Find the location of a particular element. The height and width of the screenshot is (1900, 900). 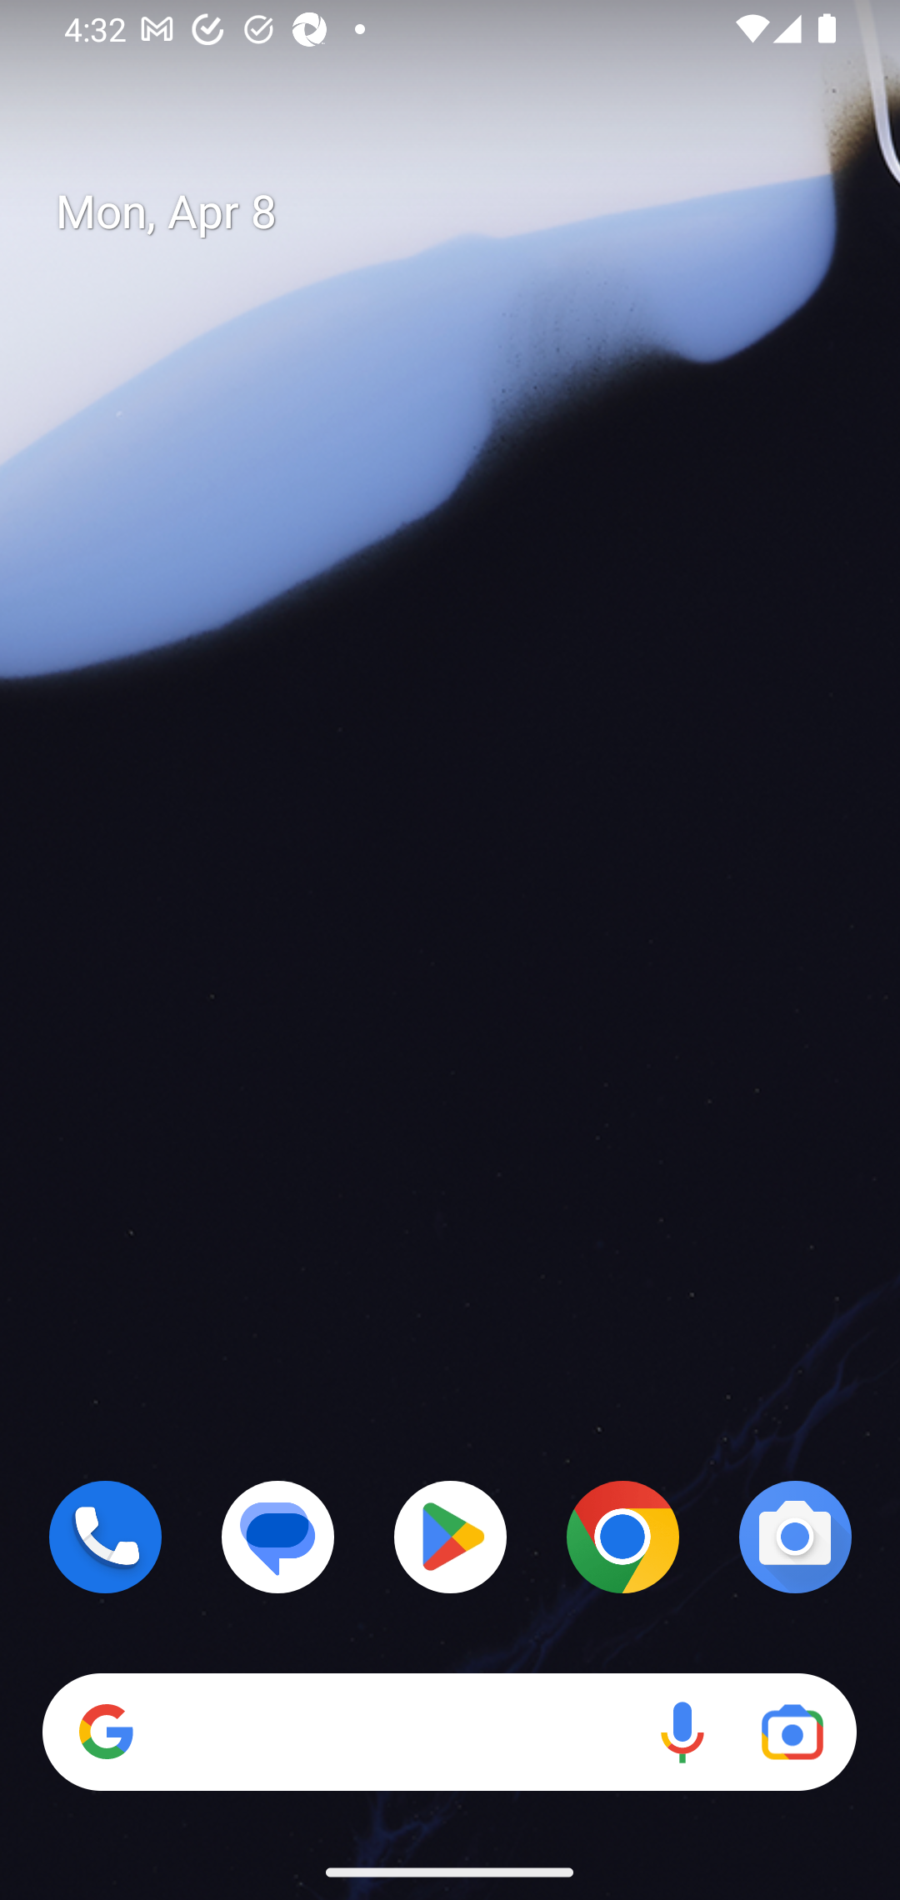

Camera is located at coordinates (795, 1537).